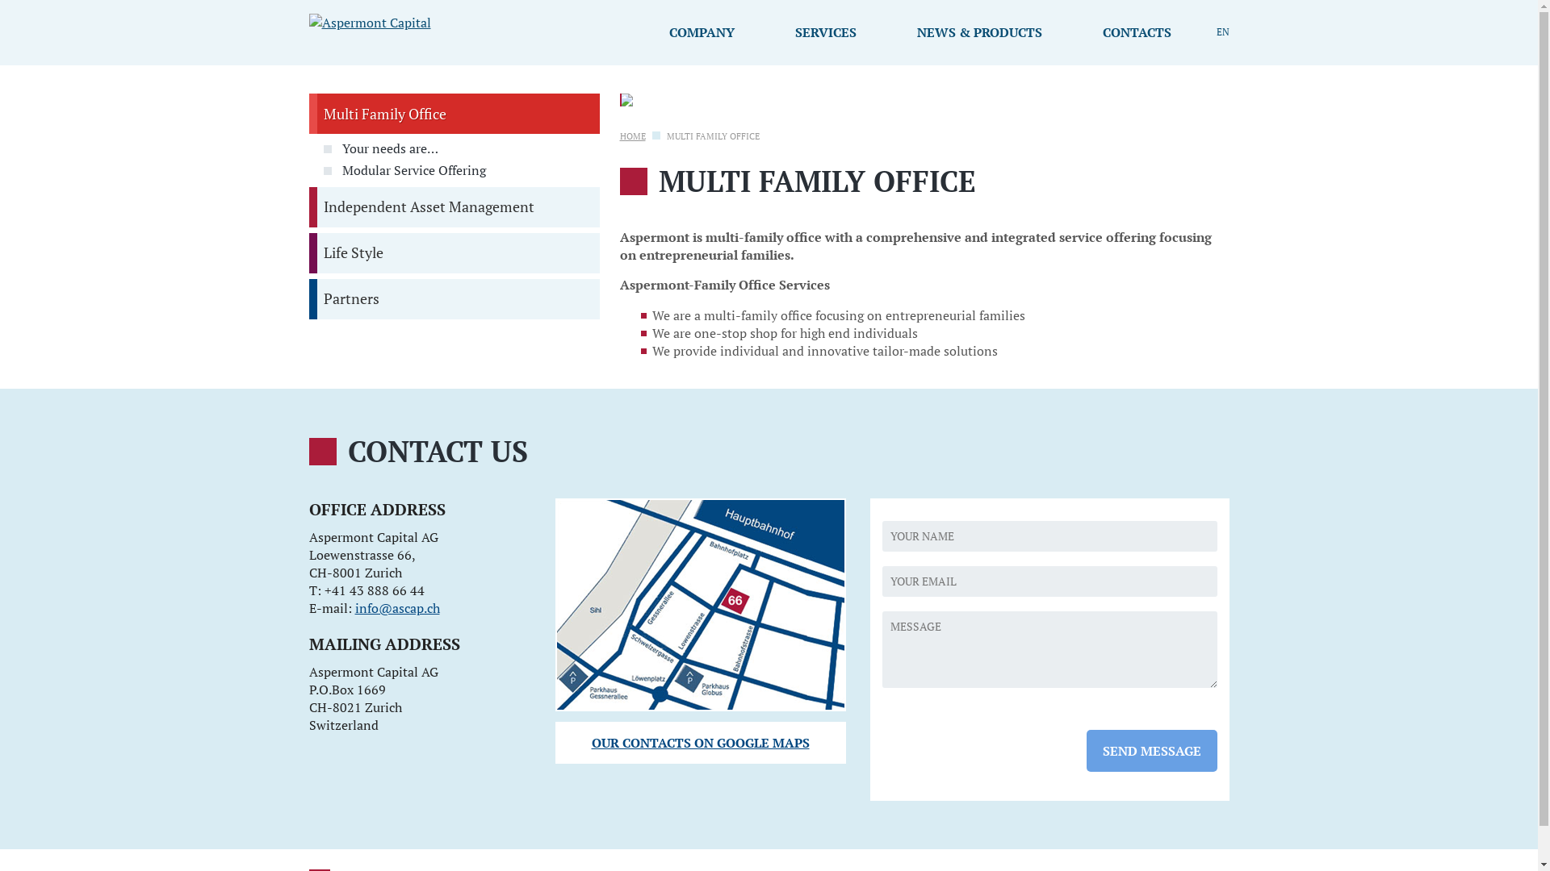 The width and height of the screenshot is (1550, 871). I want to click on Independent Asset Management, so click(454, 207).